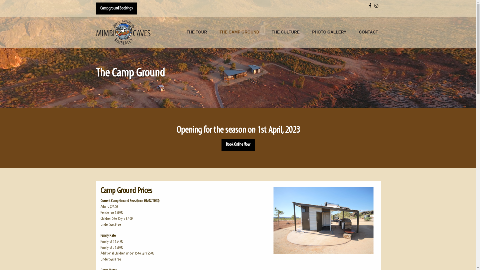  Describe the element at coordinates (286, 32) in the screenshot. I see `THE CULTURE` at that location.